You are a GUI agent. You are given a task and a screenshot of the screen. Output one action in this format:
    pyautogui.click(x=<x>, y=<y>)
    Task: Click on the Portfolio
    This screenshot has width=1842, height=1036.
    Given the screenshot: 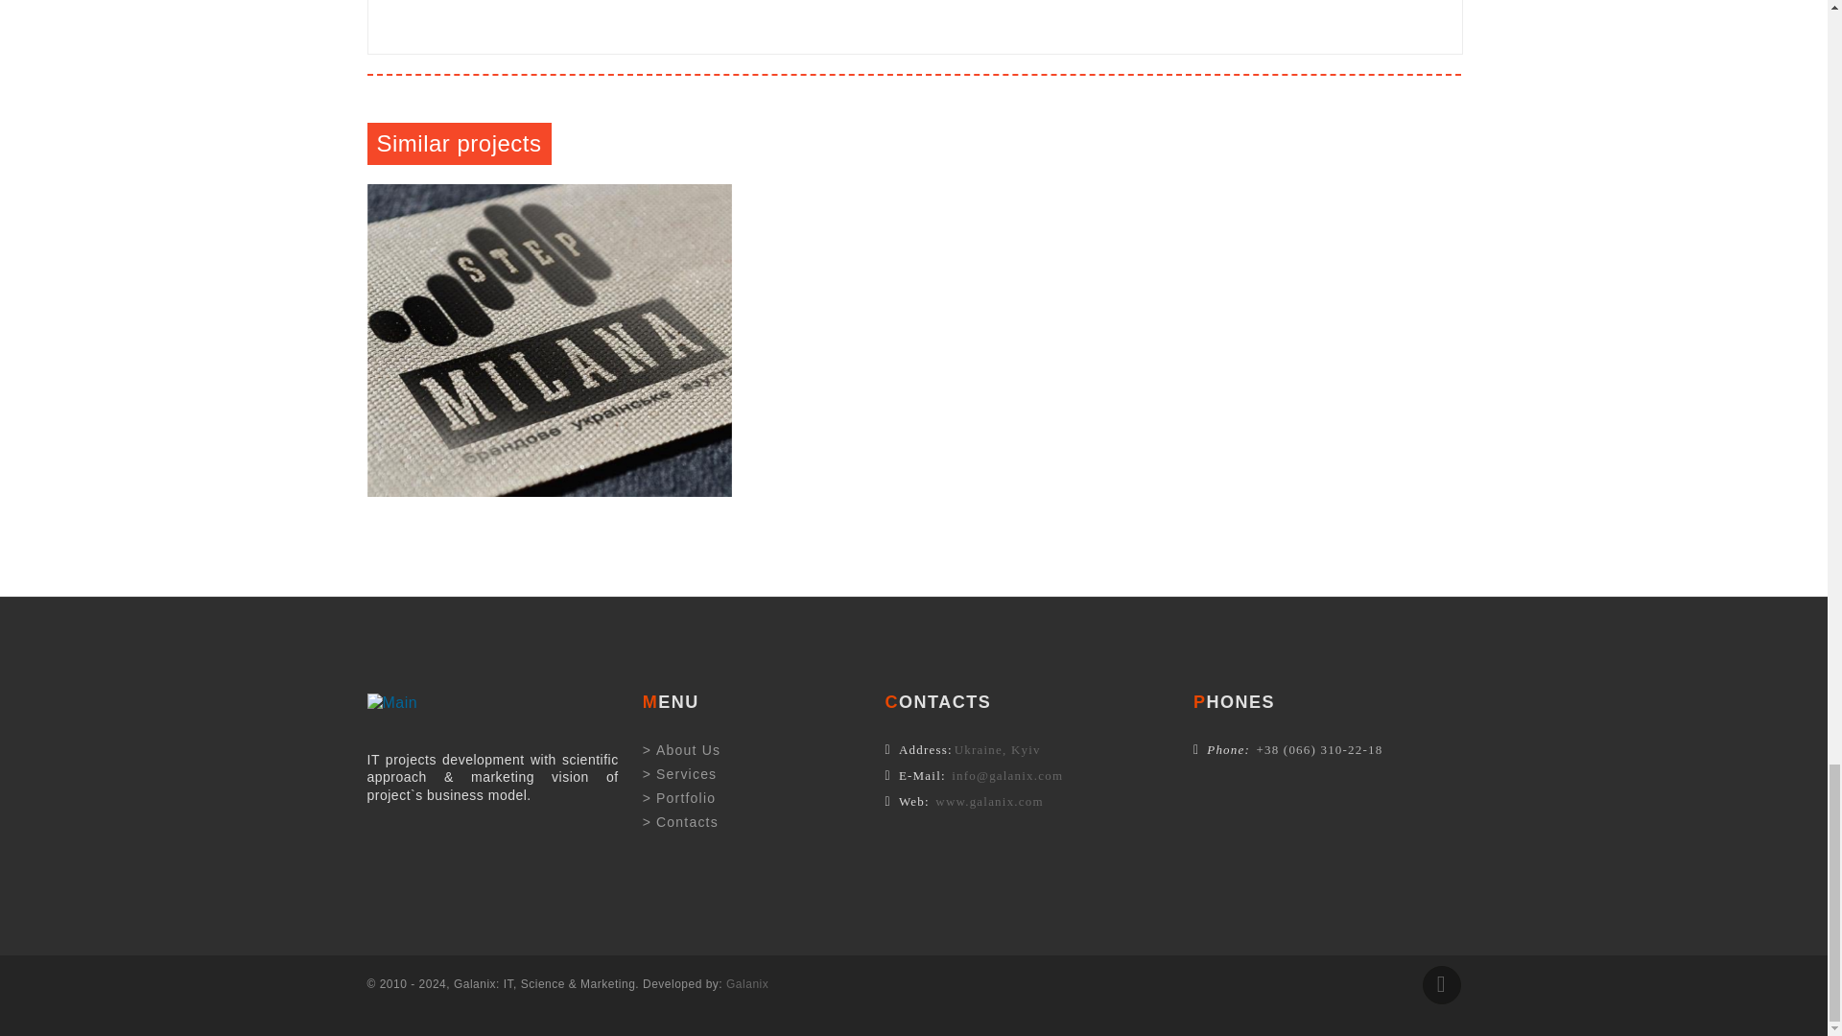 What is the action you would take?
    pyautogui.click(x=679, y=798)
    